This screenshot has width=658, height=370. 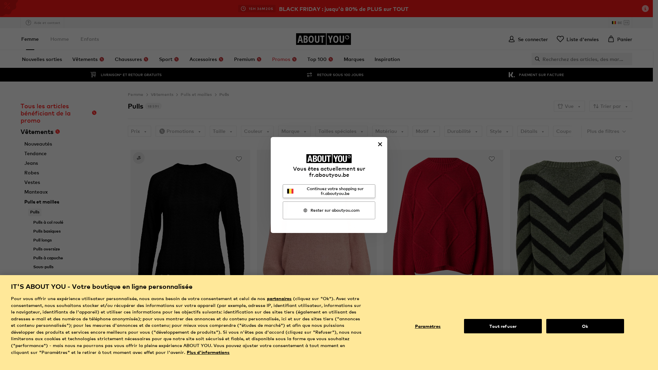 I want to click on Plus de filtres, so click(x=607, y=131).